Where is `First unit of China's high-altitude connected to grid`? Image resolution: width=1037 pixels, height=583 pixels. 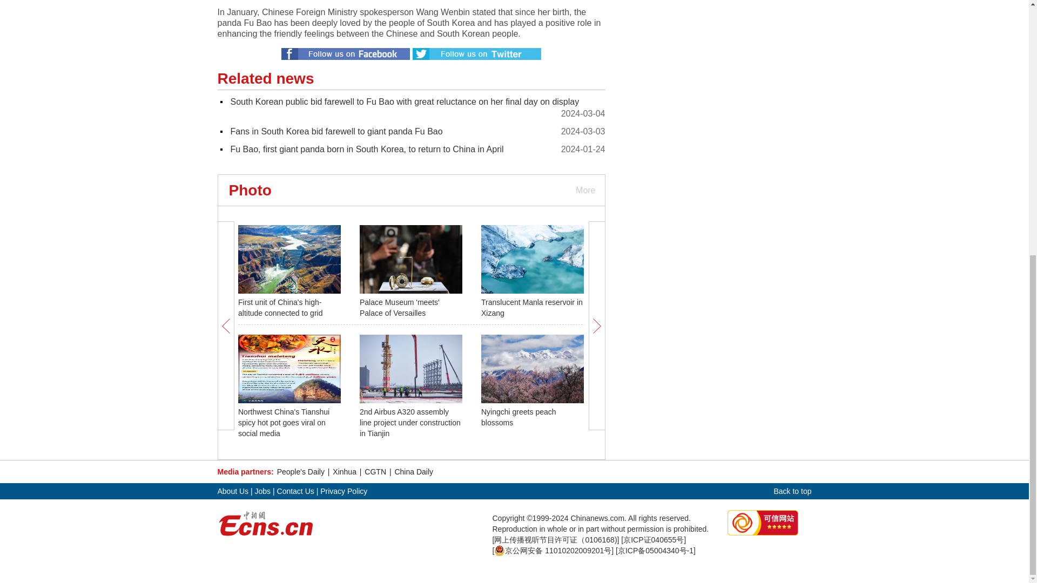 First unit of China's high-altitude connected to grid is located at coordinates (280, 307).